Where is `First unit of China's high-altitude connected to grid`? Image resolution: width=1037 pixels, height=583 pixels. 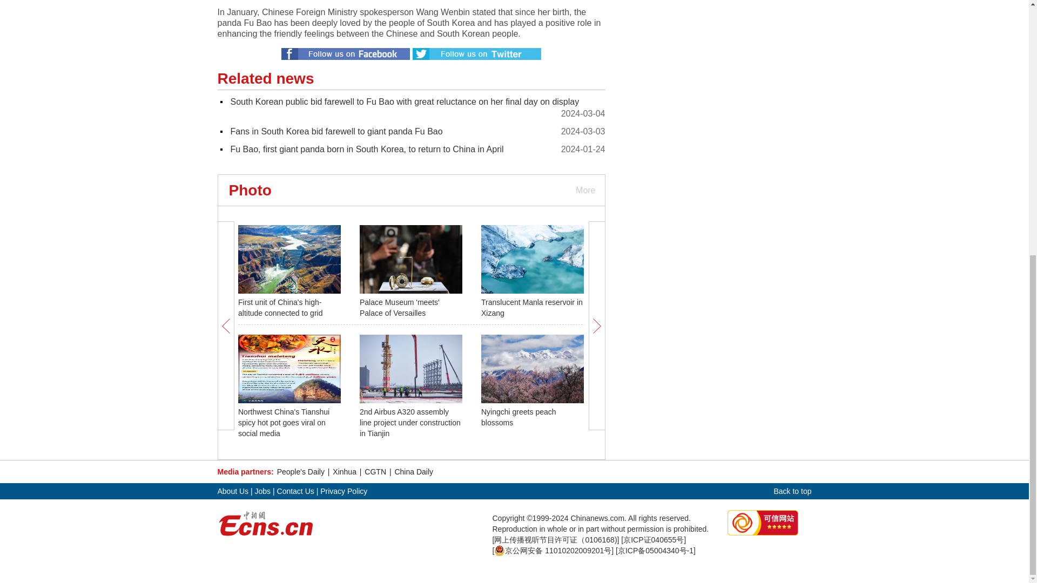 First unit of China's high-altitude connected to grid is located at coordinates (280, 307).